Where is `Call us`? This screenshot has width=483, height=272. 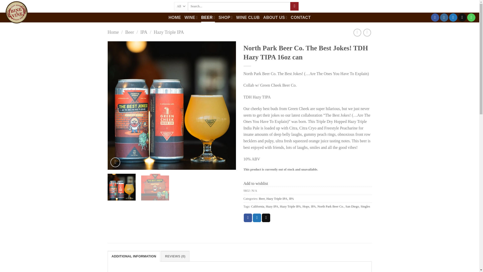 Call us is located at coordinates (471, 18).